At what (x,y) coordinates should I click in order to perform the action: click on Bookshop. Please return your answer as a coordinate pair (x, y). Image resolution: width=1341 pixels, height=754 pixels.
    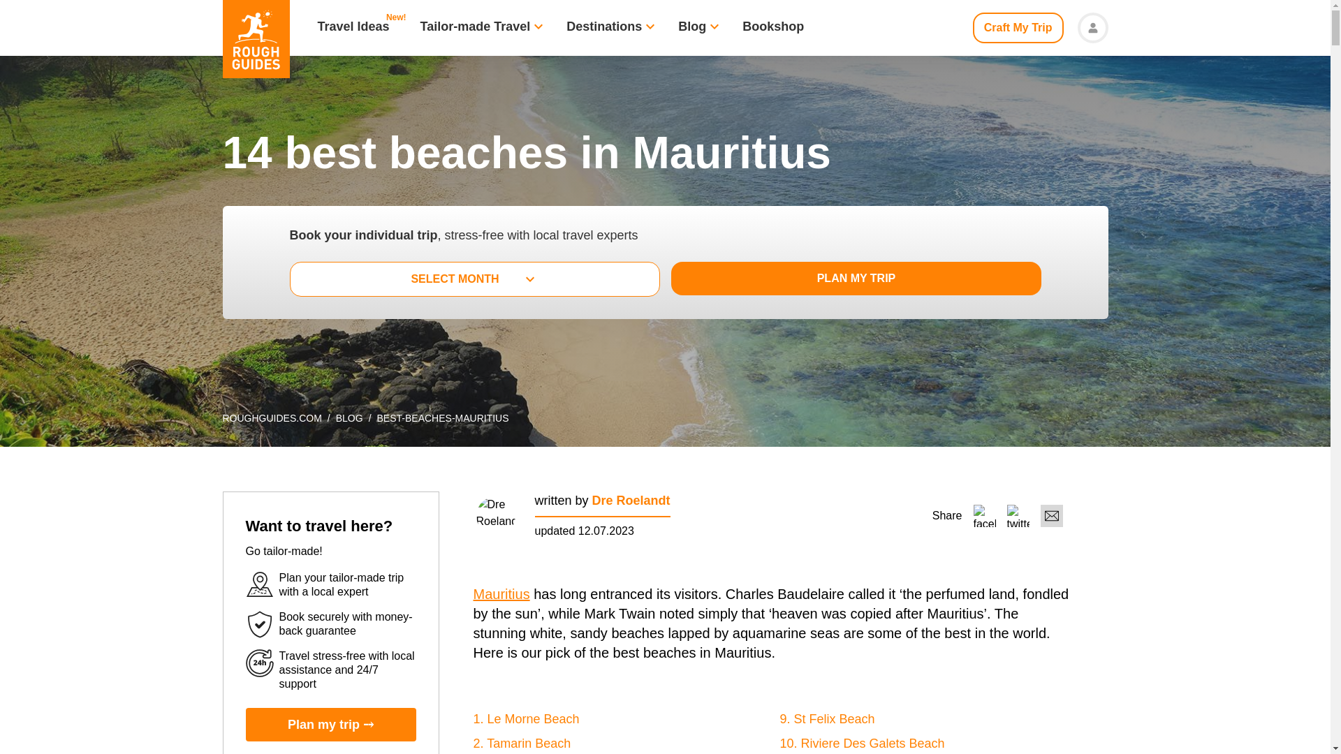
    Looking at the image, I should click on (772, 28).